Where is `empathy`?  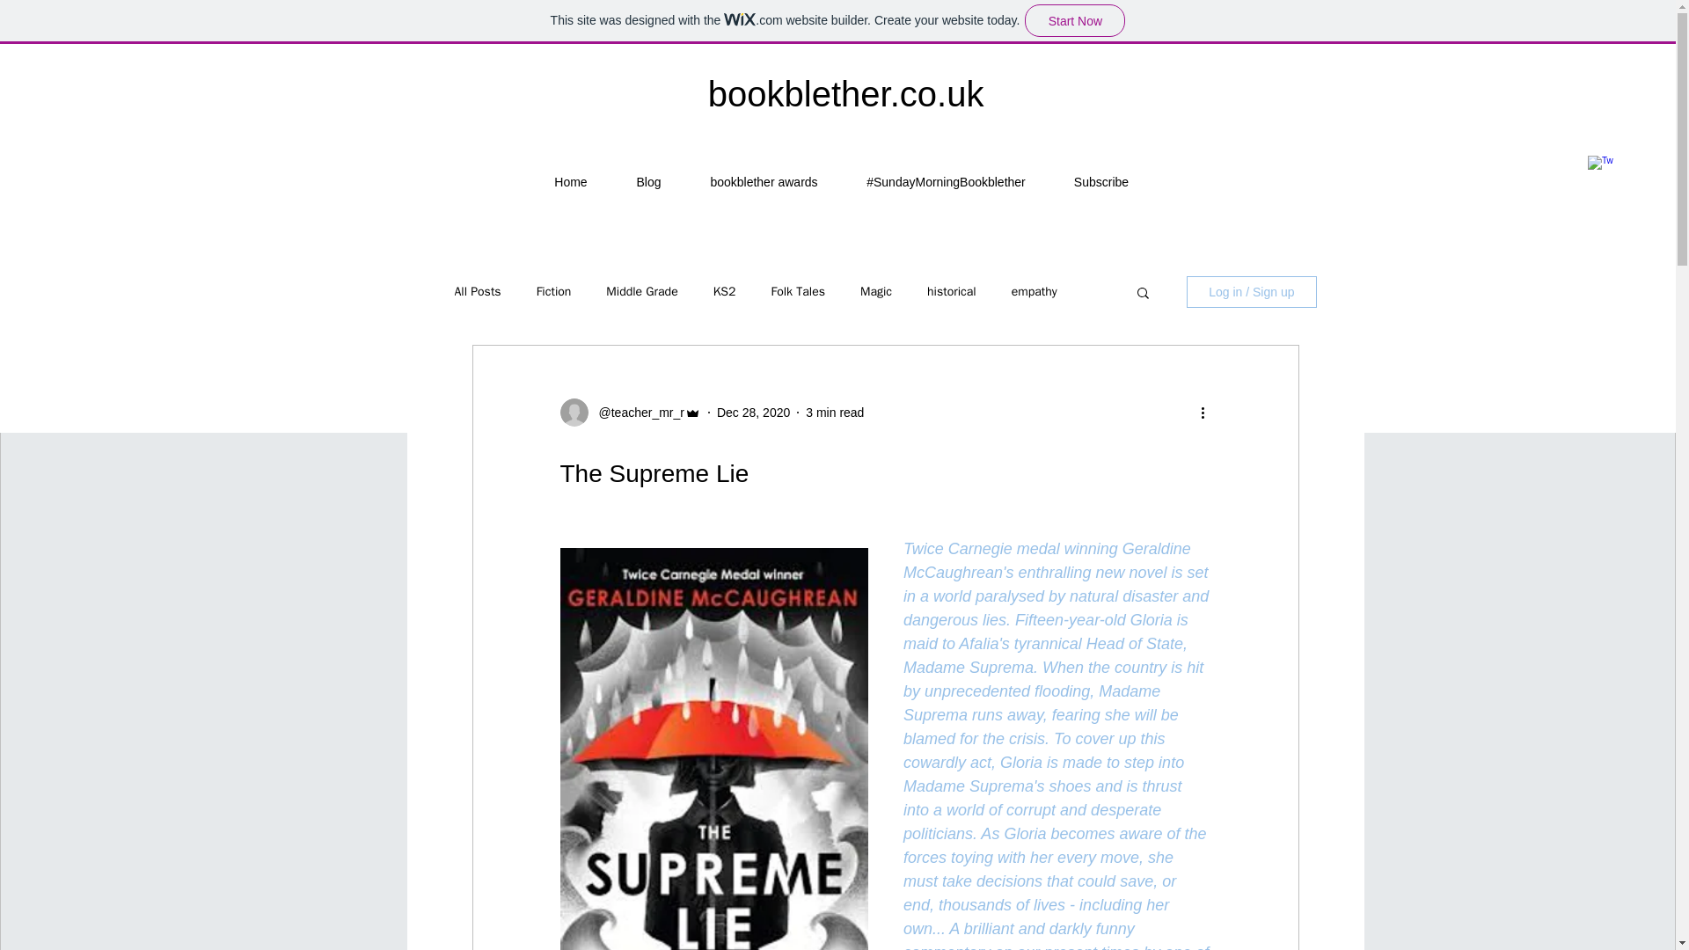 empathy is located at coordinates (1035, 292).